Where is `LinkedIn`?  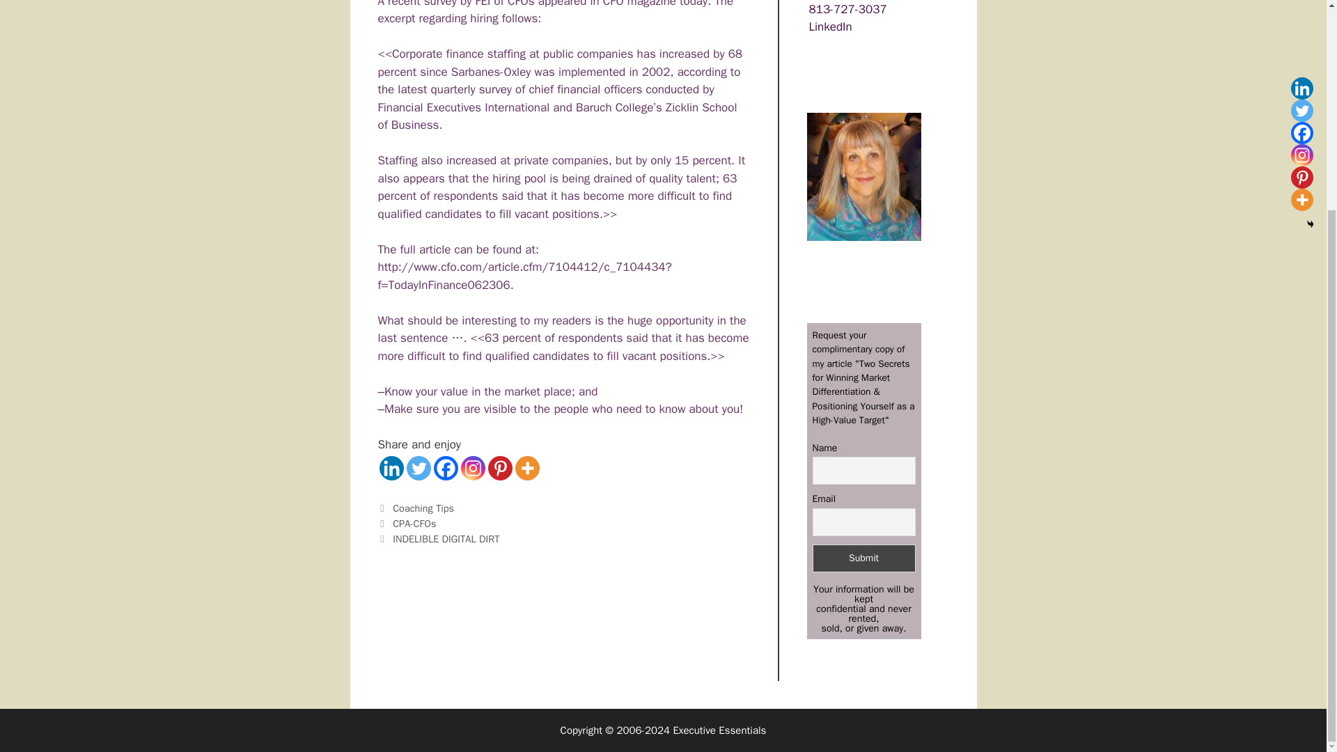 LinkedIn is located at coordinates (830, 26).